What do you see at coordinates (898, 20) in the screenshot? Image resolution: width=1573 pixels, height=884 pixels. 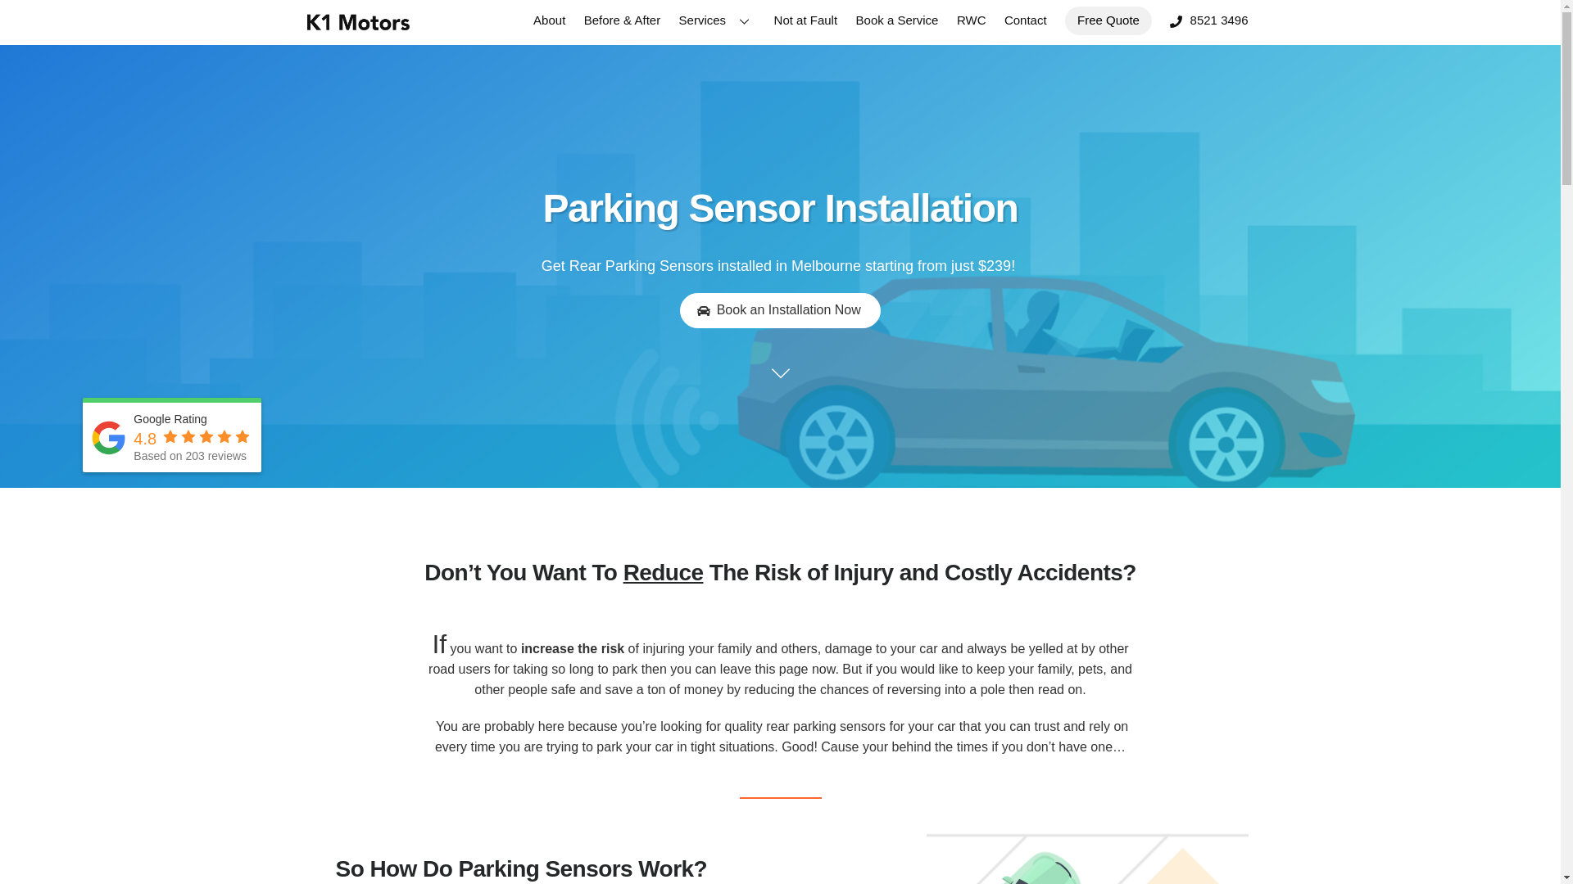 I see `Book a Service` at bounding box center [898, 20].